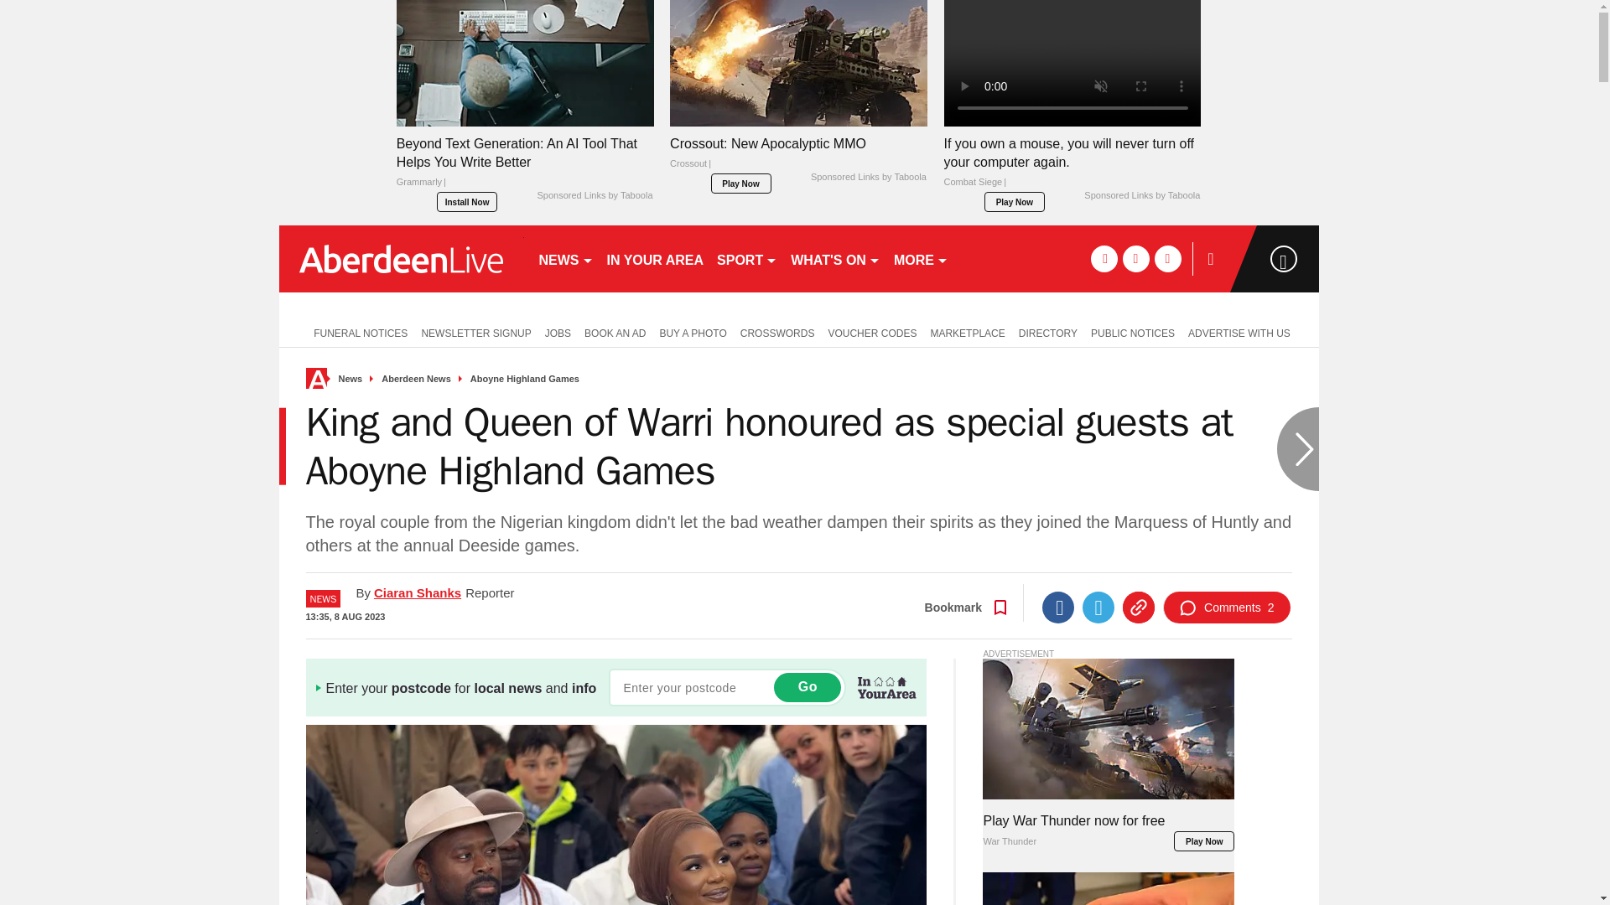 The height and width of the screenshot is (905, 1610). I want to click on Install Now, so click(466, 201).